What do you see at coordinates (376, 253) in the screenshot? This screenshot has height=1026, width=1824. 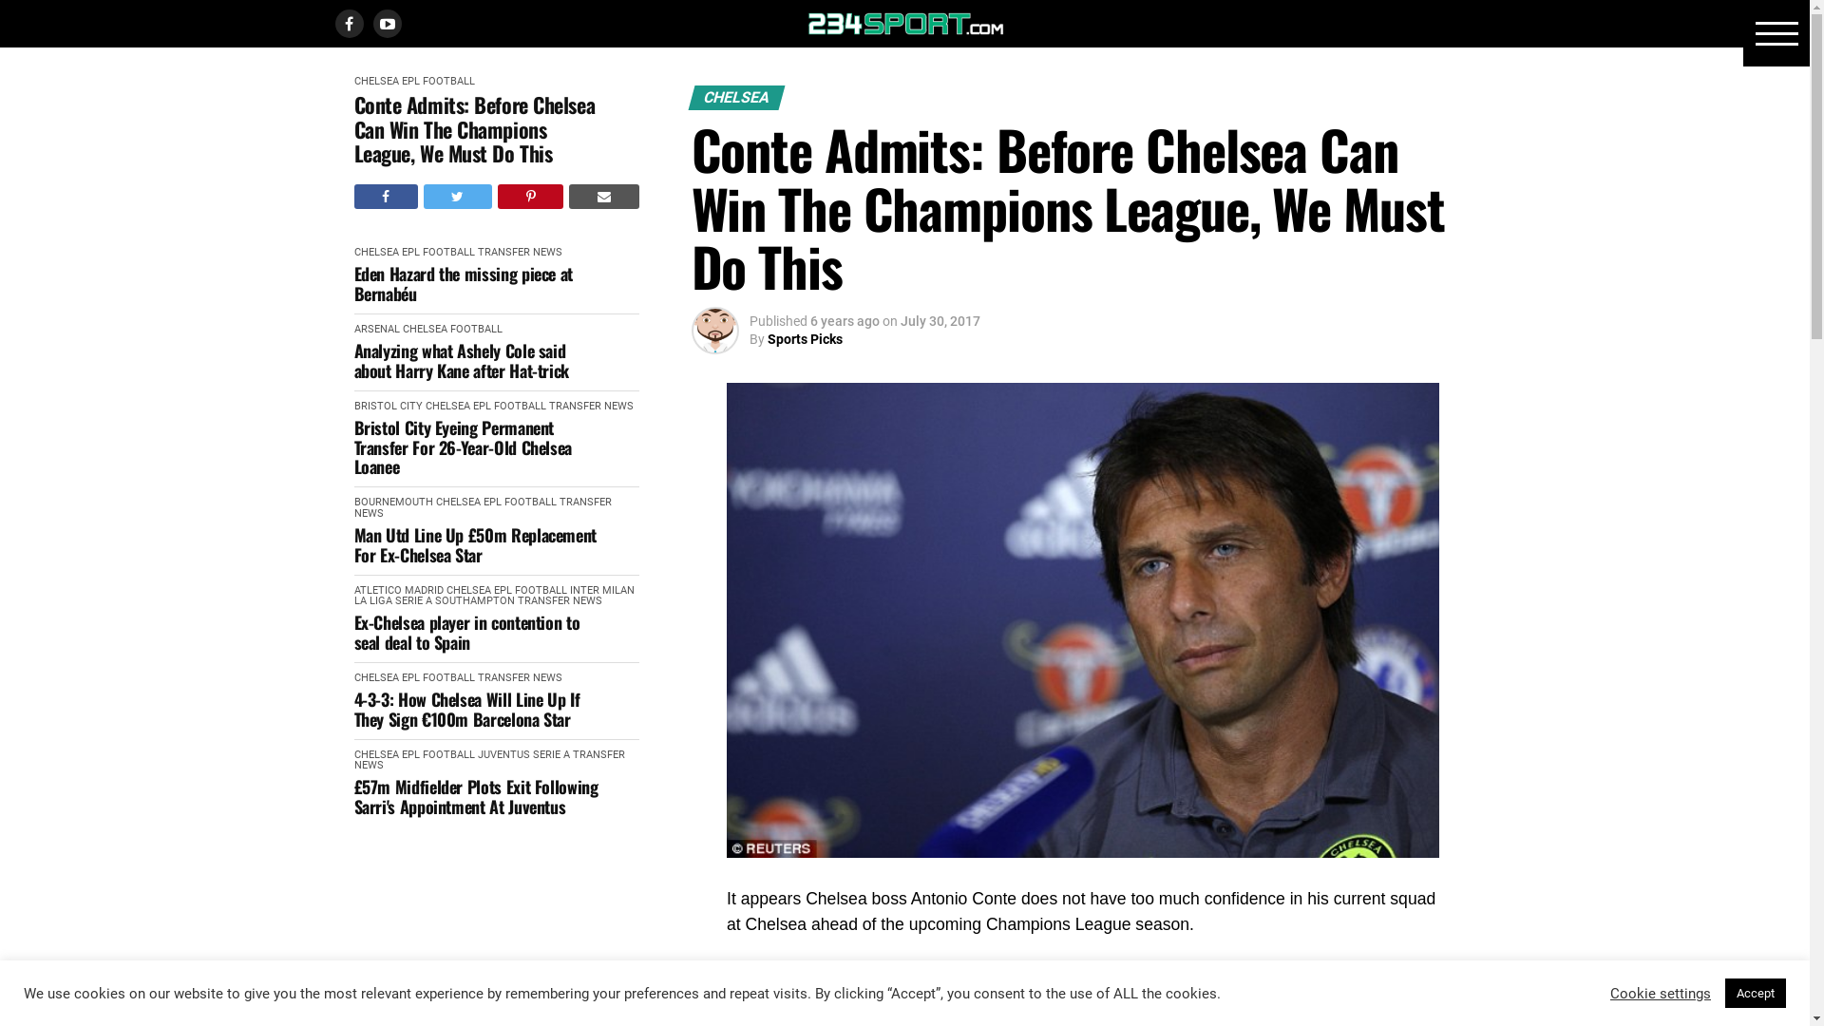 I see `CHELSEA` at bounding box center [376, 253].